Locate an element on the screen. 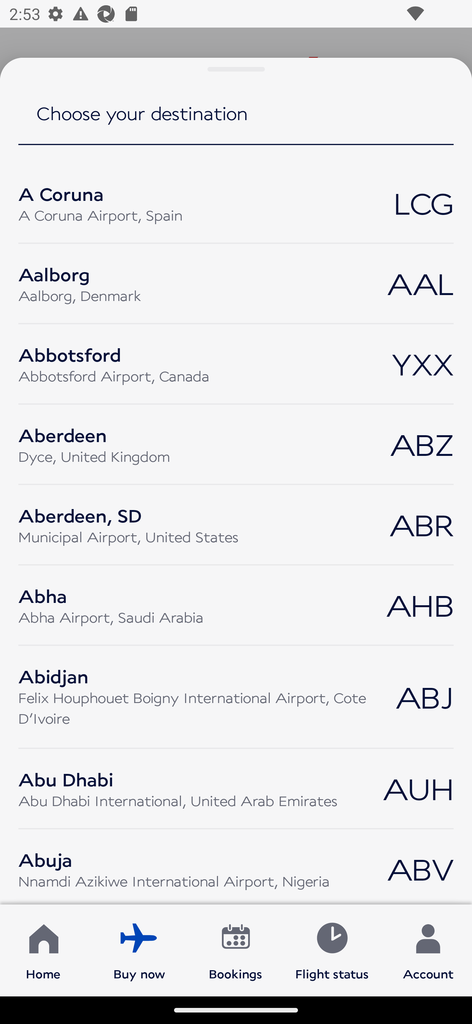 The height and width of the screenshot is (1024, 472). Aalborg Aalborg, Denmark AAL is located at coordinates (236, 284).